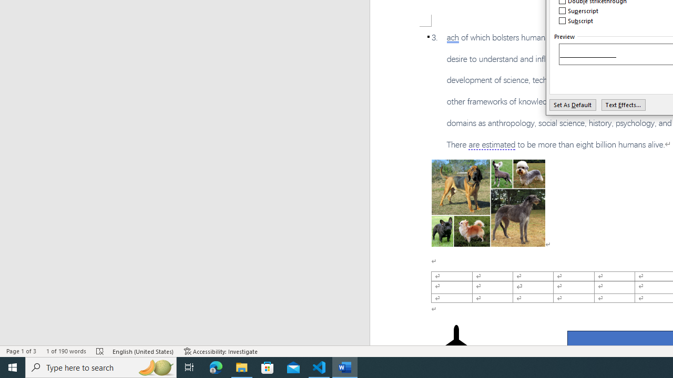  Describe the element at coordinates (21, 351) in the screenshot. I see `Page Number Page 1 of 3` at that location.